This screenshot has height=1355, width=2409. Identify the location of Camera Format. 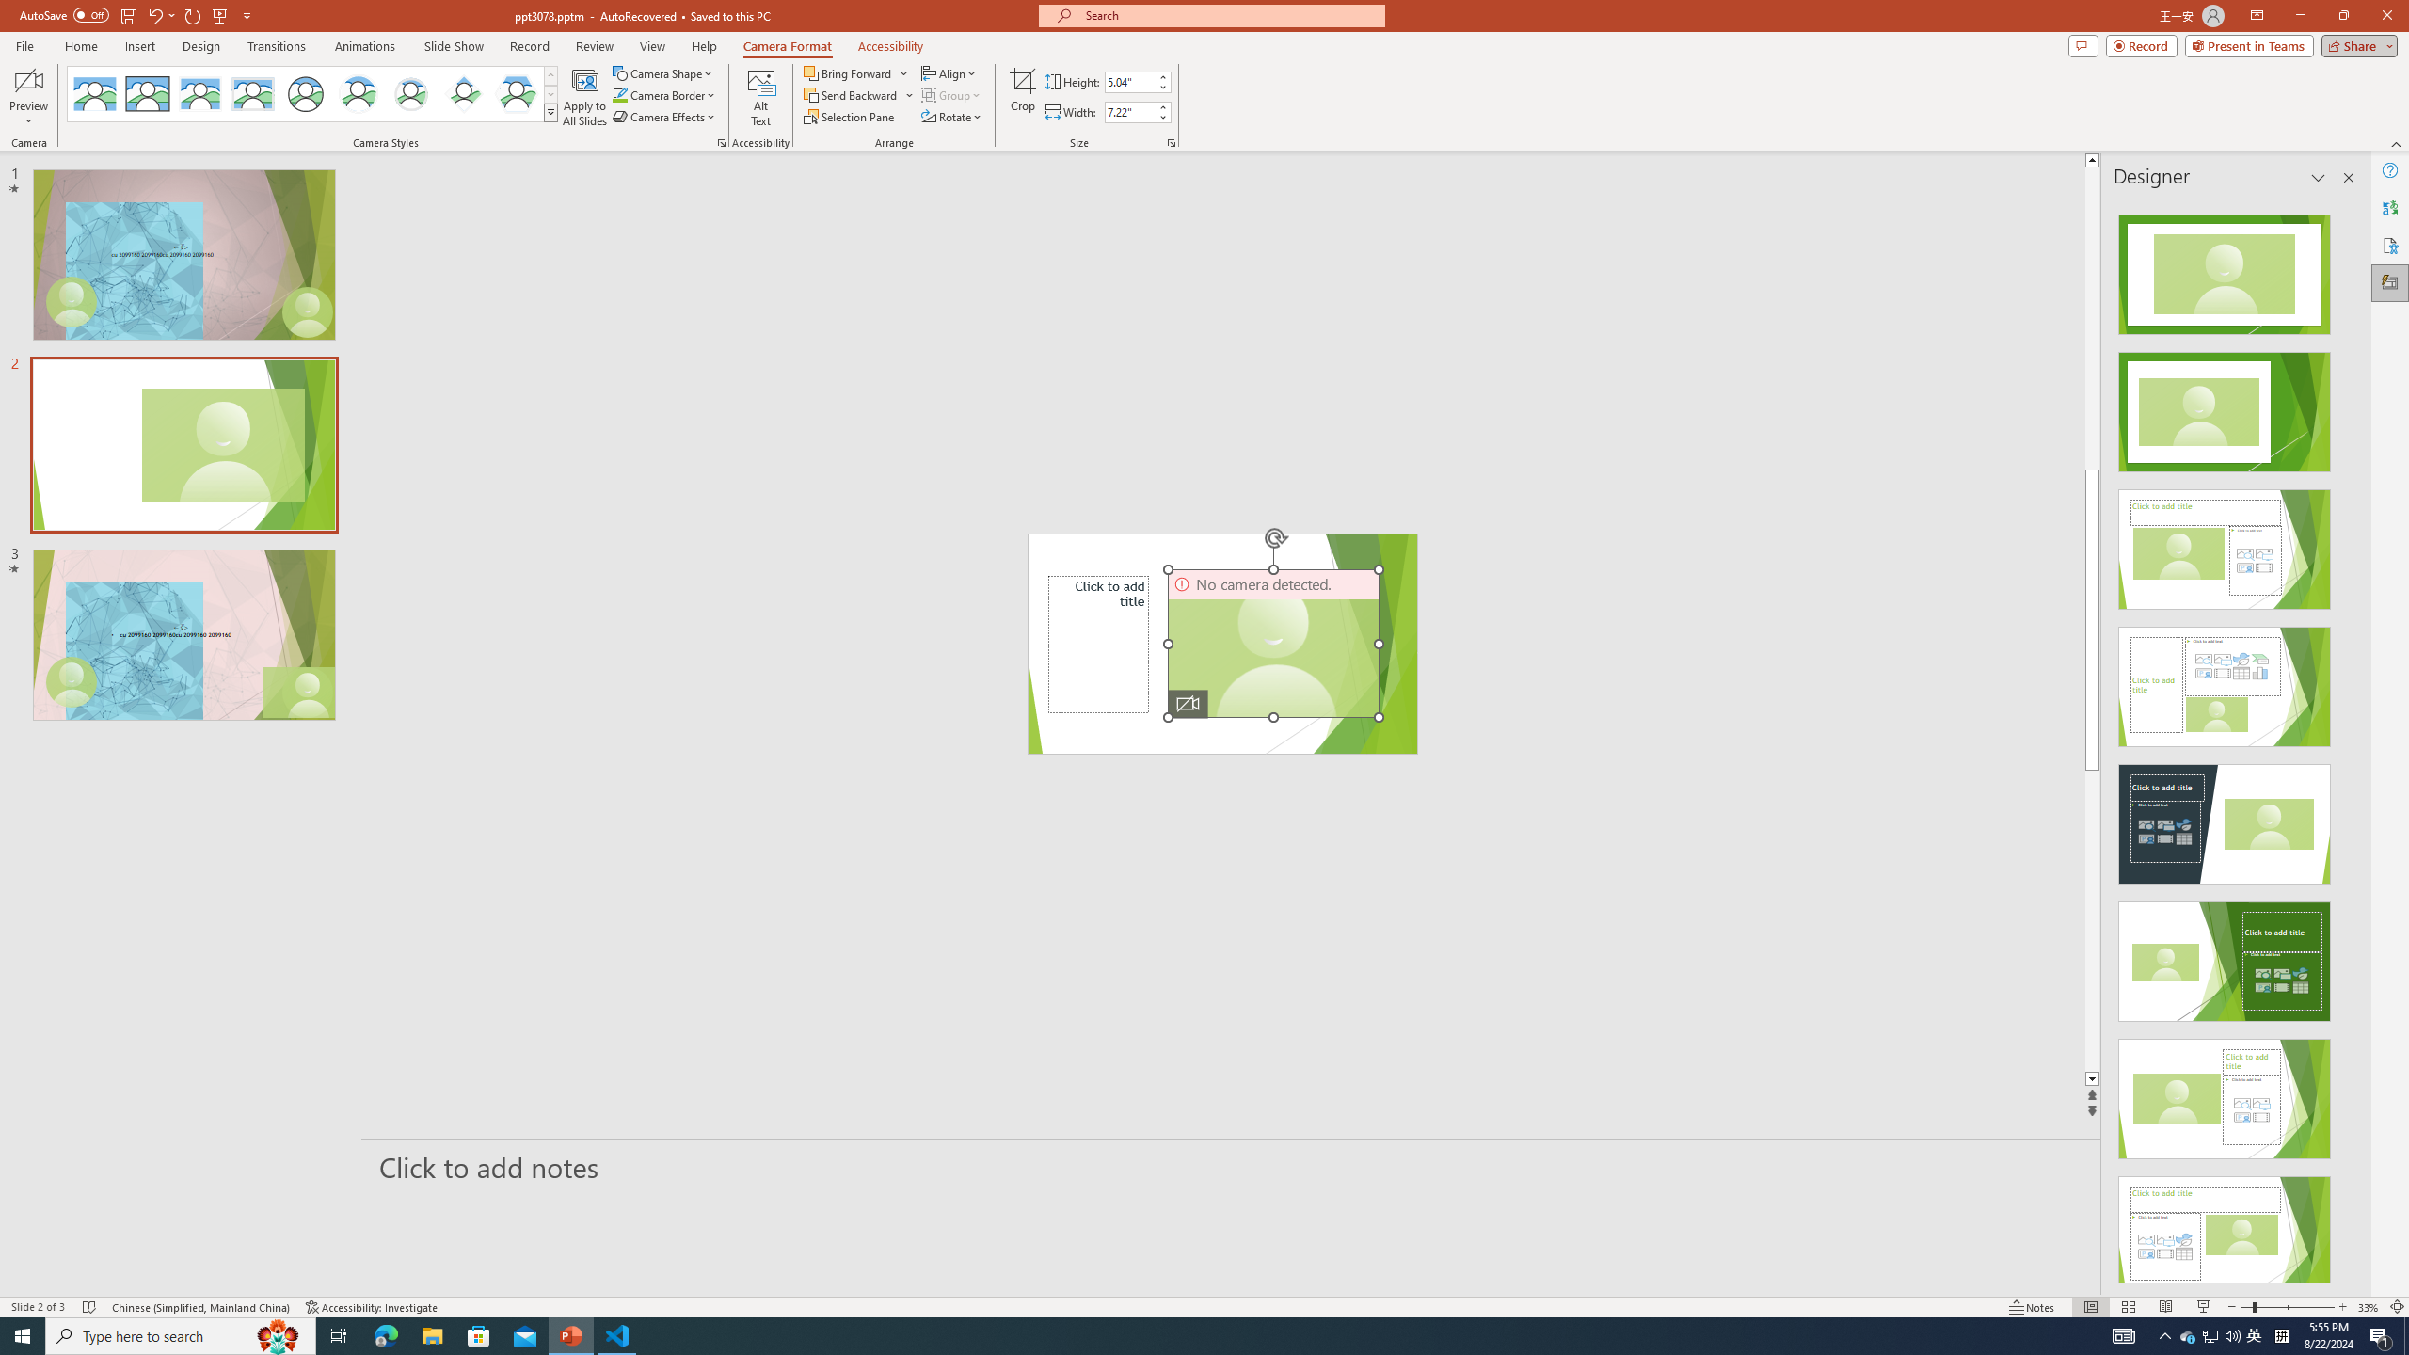
(788, 46).